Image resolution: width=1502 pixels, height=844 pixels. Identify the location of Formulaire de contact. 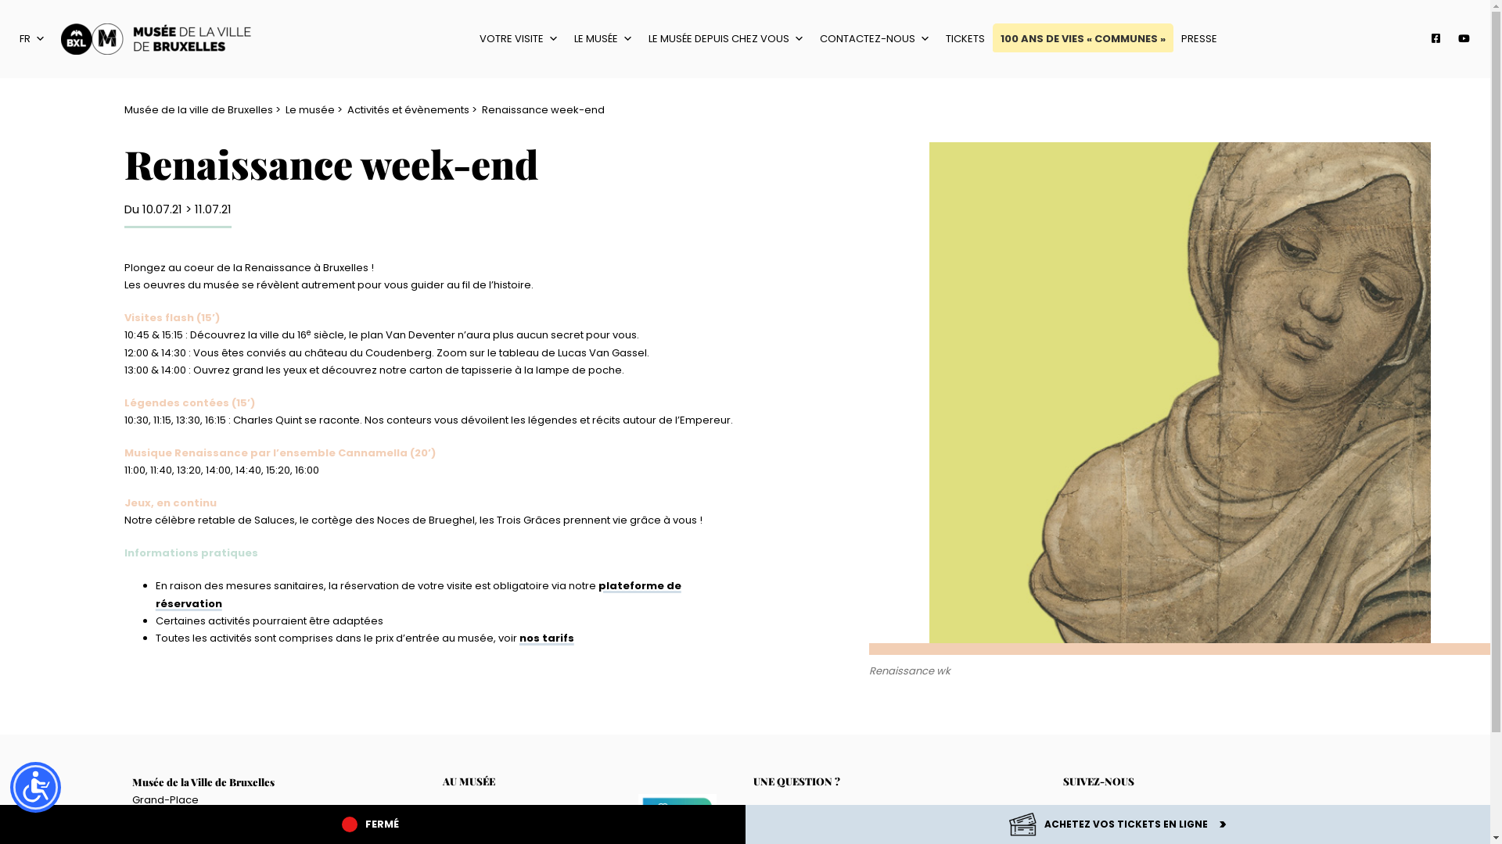
(829, 819).